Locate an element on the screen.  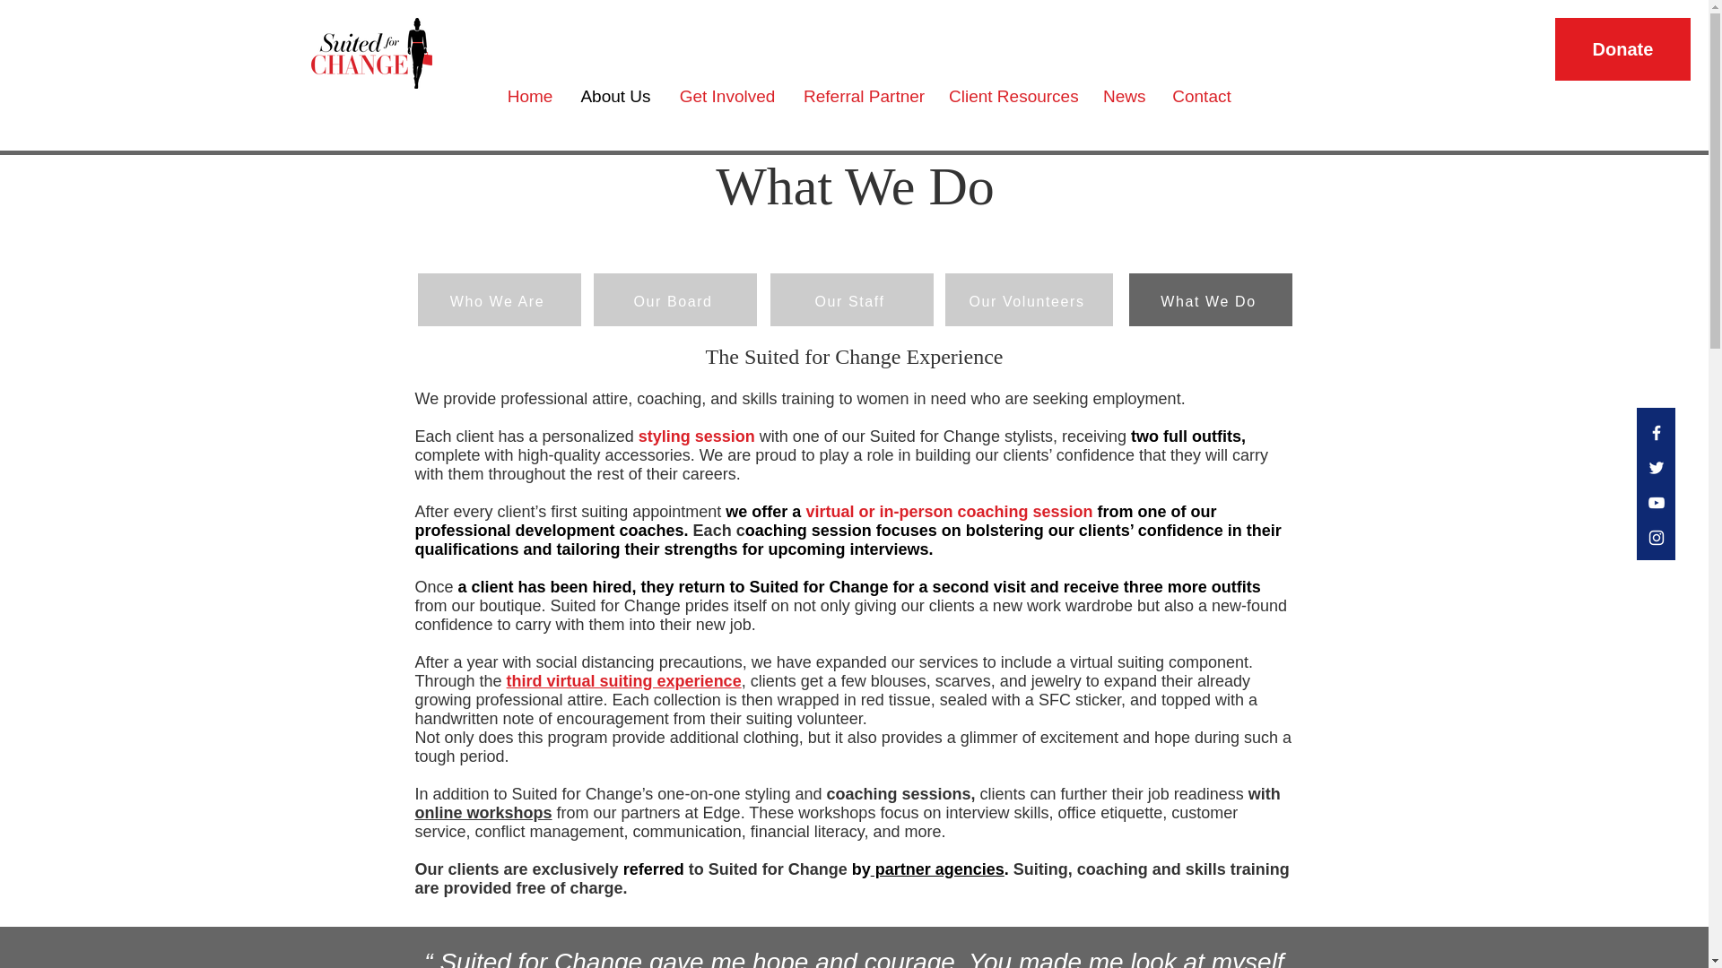
Donate is located at coordinates (1622, 48).